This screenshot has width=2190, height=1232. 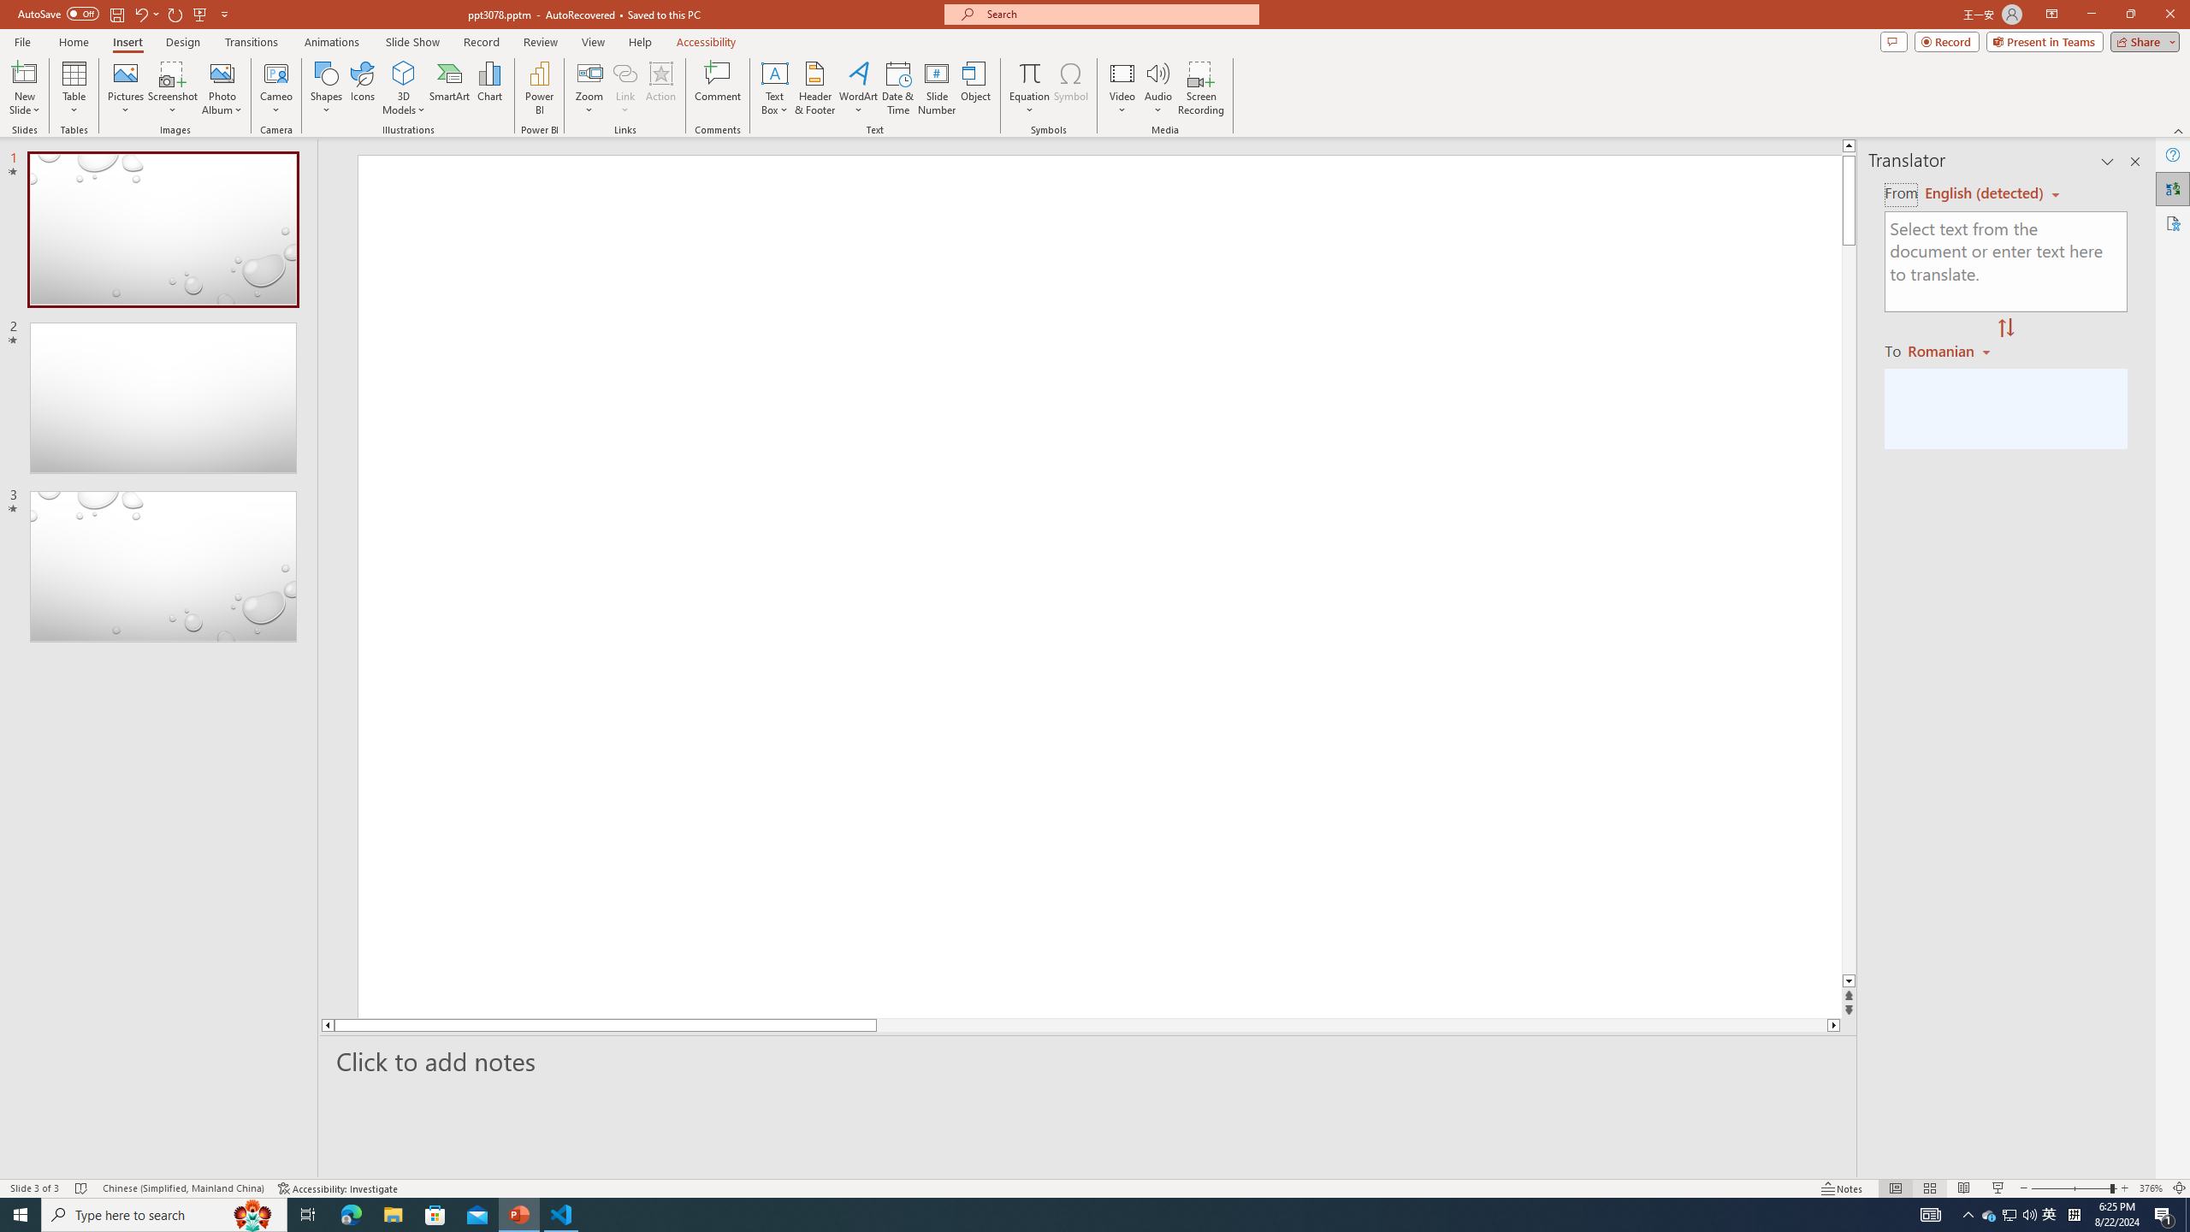 I want to click on New Photo Album..., so click(x=222, y=73).